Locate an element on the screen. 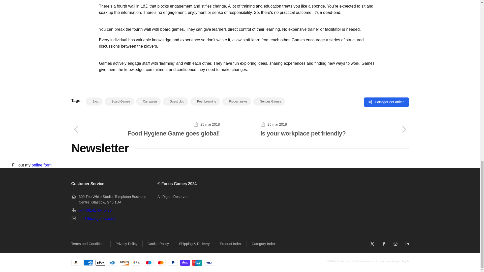  Food Hygiene Game goes global! is located at coordinates (145, 129).